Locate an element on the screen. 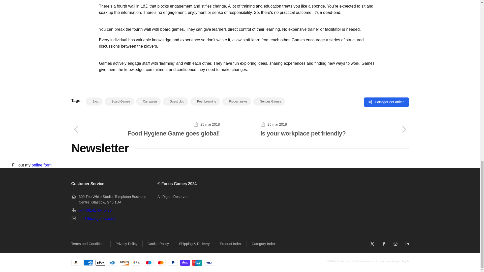  Food Hygiene Game goes global! is located at coordinates (145, 129).